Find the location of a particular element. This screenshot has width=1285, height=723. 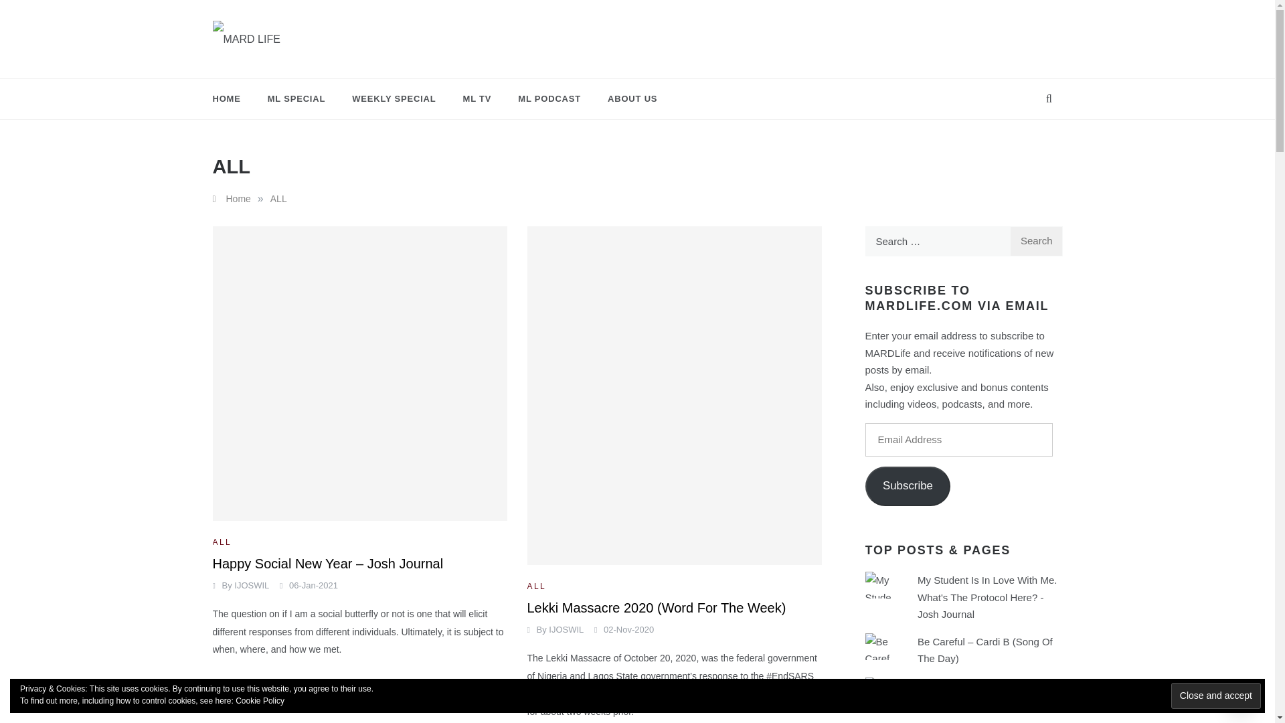

Close and accept is located at coordinates (1215, 696).